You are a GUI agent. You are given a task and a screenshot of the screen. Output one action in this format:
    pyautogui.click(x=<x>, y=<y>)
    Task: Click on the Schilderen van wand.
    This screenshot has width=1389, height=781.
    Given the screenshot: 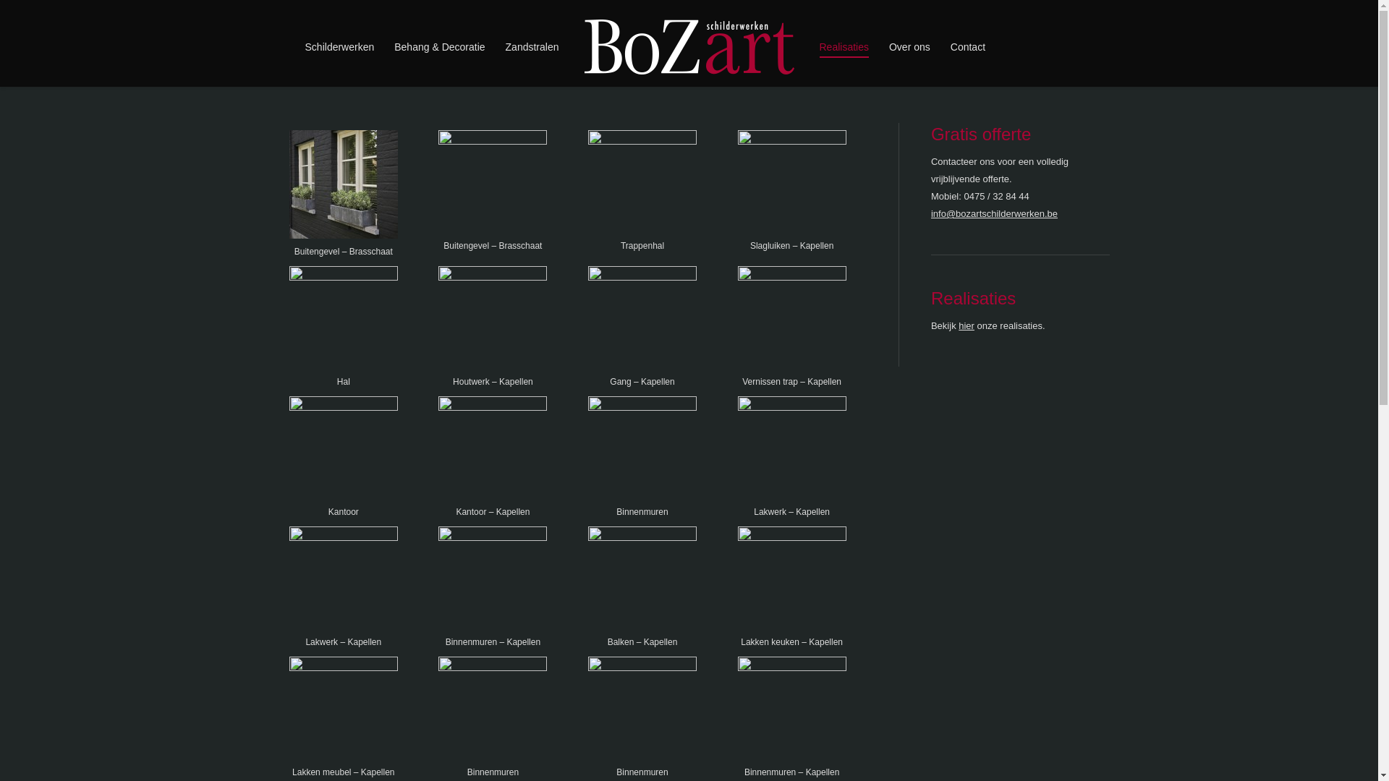 What is the action you would take?
    pyautogui.click(x=344, y=451)
    